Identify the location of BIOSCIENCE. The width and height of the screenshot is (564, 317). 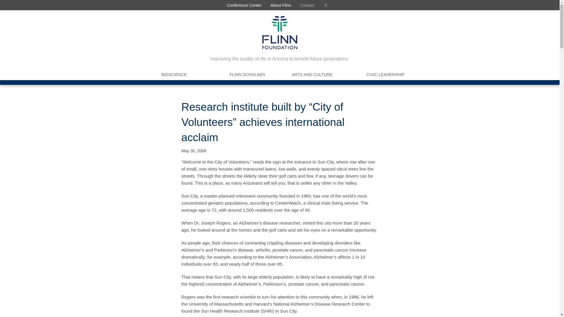
(174, 75).